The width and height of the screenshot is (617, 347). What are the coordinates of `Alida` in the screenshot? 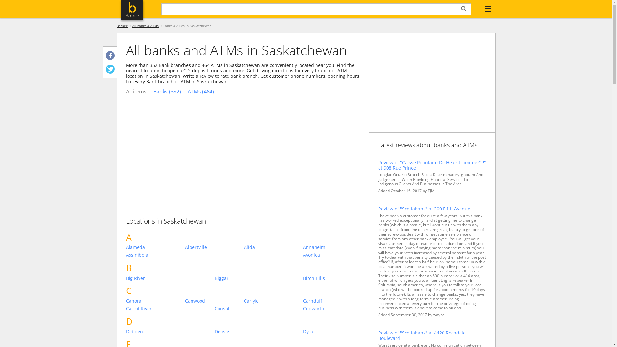 It's located at (273, 247).